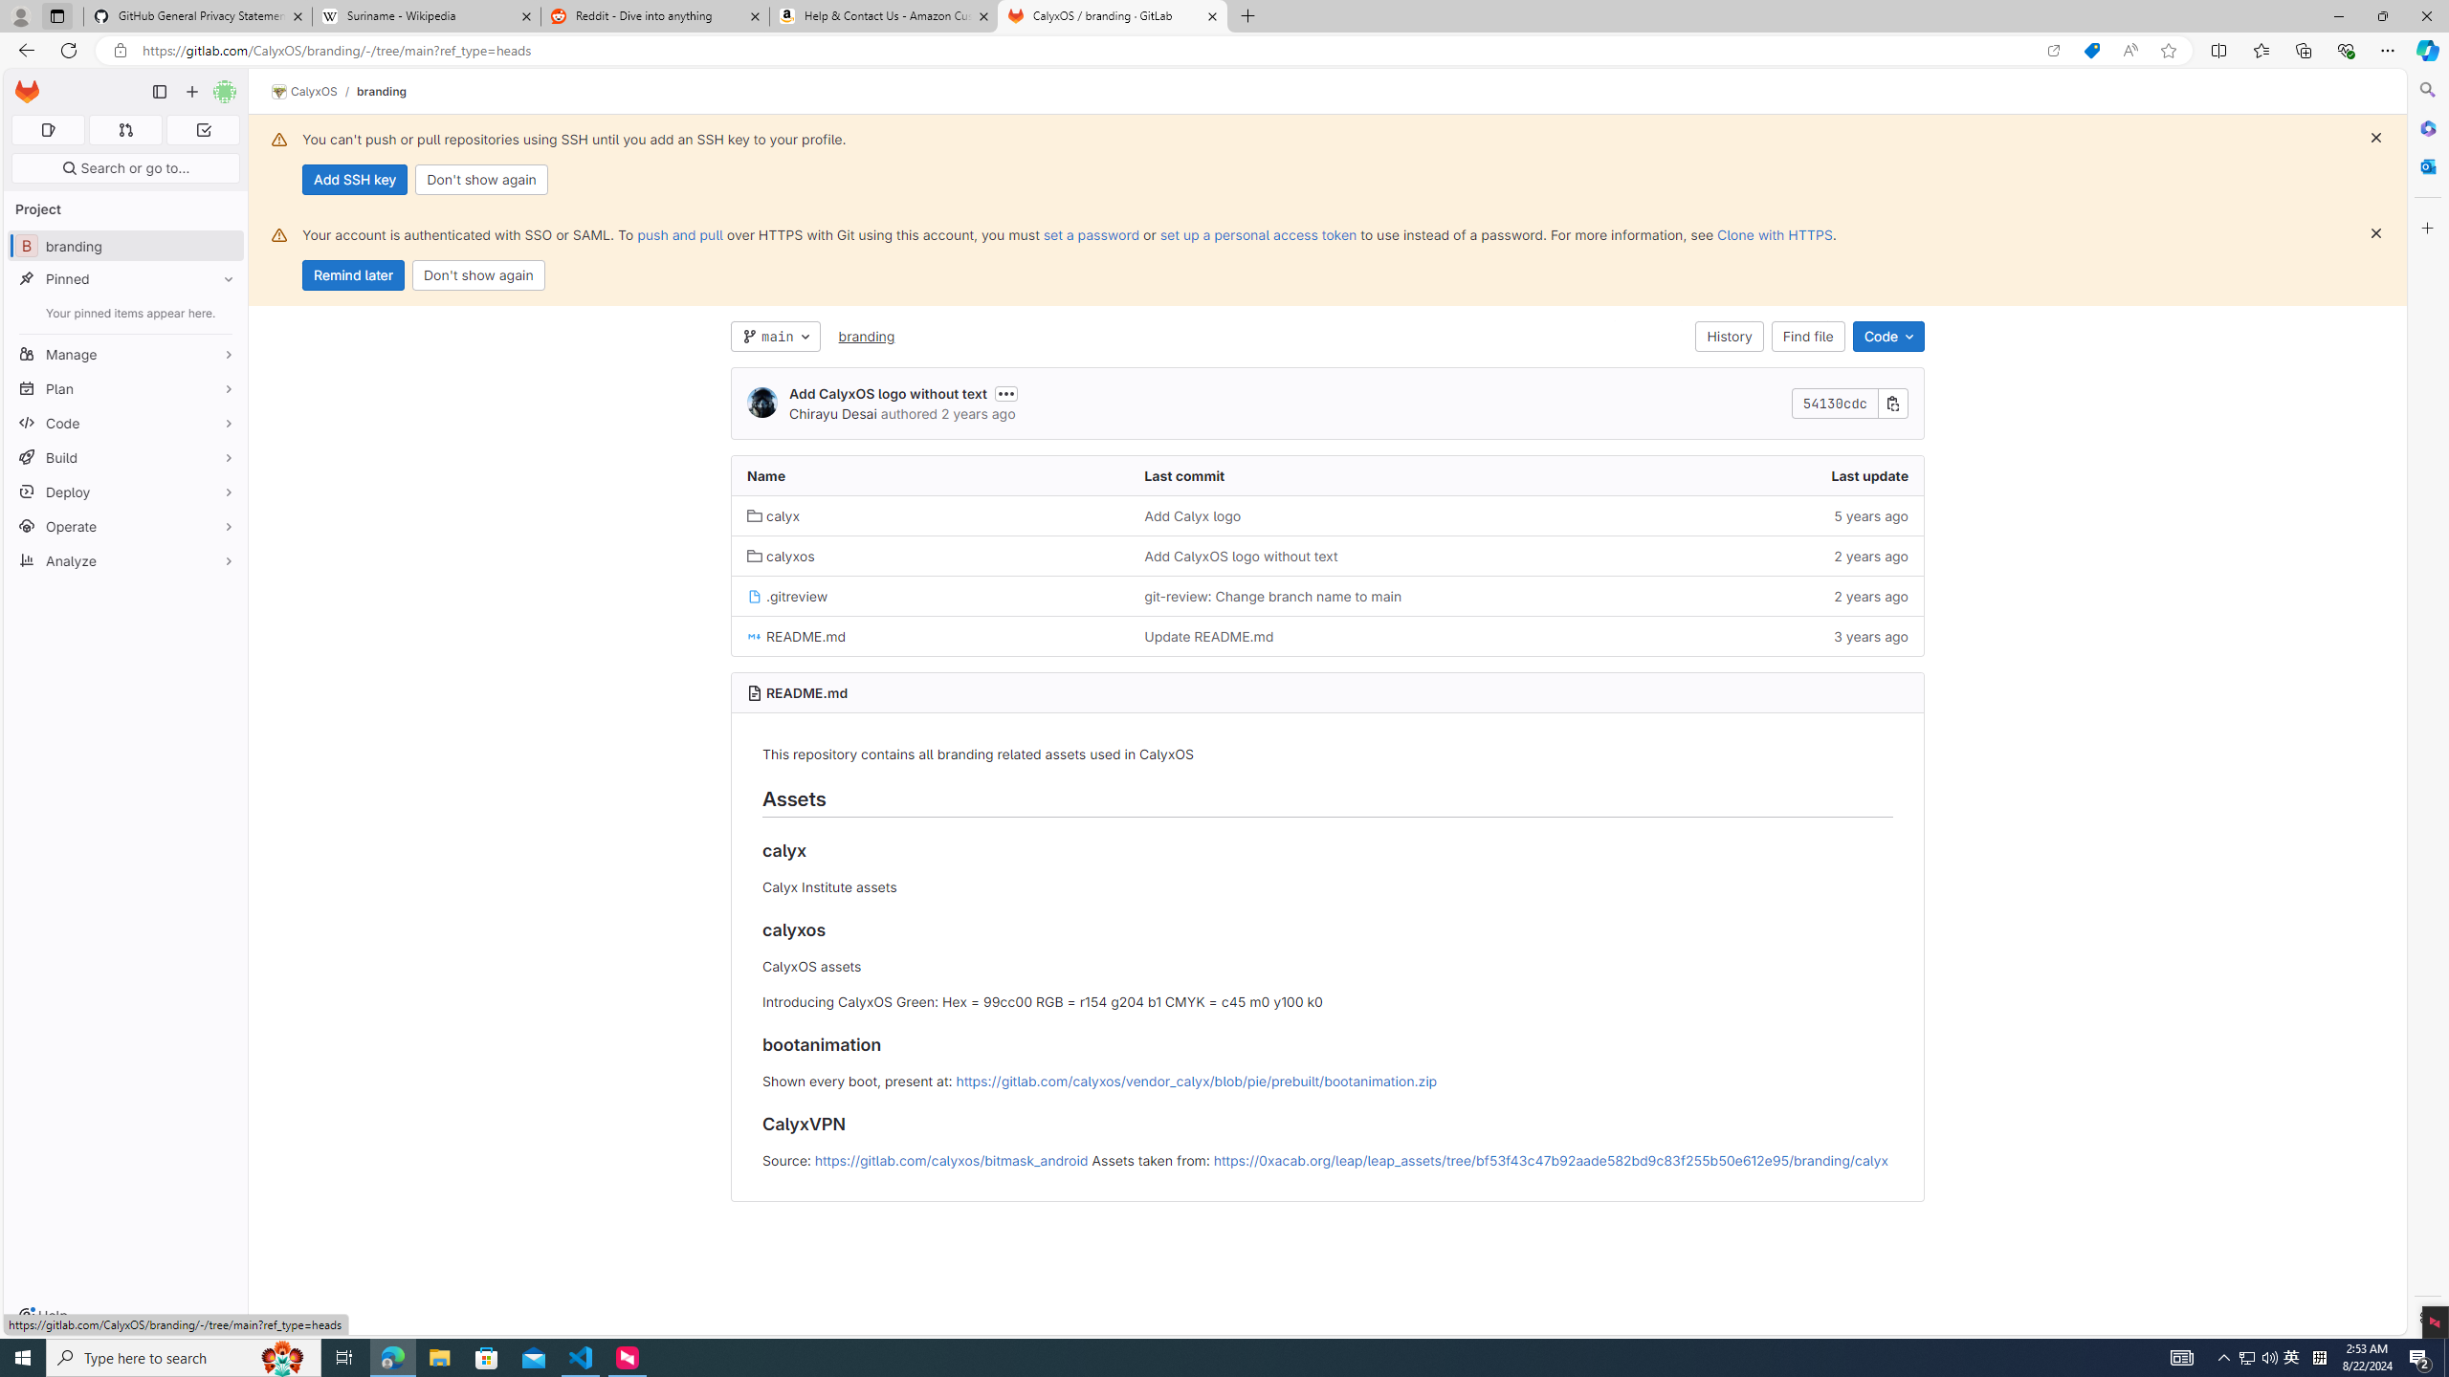 The image size is (2449, 1377). I want to click on History, so click(1729, 337).